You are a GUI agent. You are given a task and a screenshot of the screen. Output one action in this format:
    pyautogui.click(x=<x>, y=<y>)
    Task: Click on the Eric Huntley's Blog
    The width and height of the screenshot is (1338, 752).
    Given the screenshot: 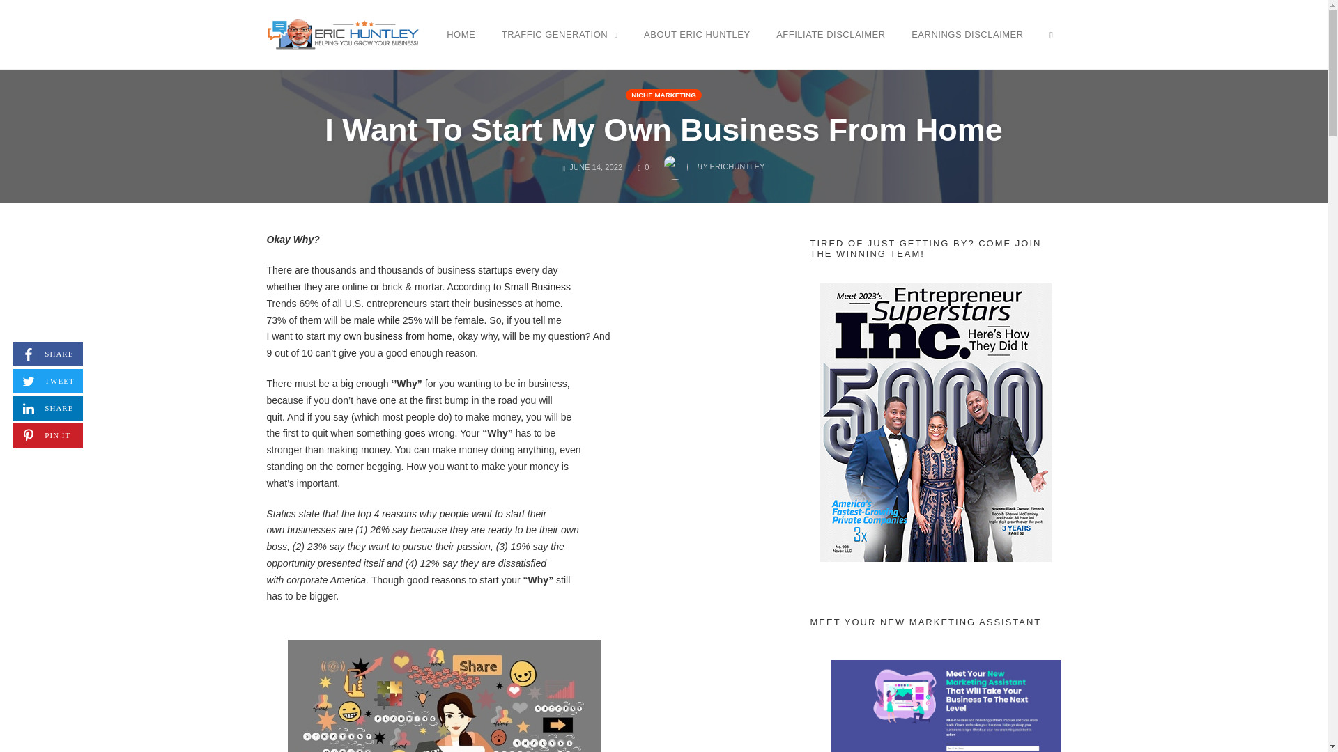 What is the action you would take?
    pyautogui.click(x=663, y=95)
    